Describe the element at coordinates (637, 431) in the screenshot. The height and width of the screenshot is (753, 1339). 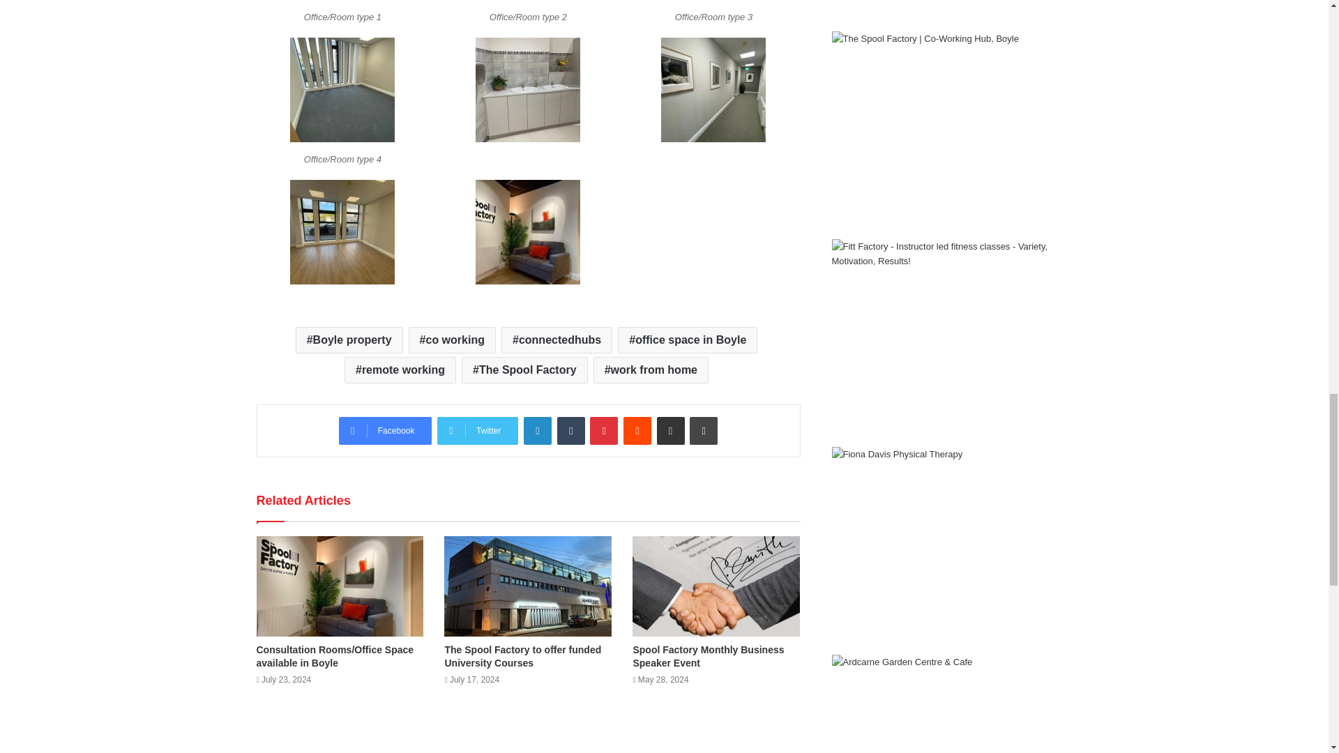
I see `Reddit` at that location.